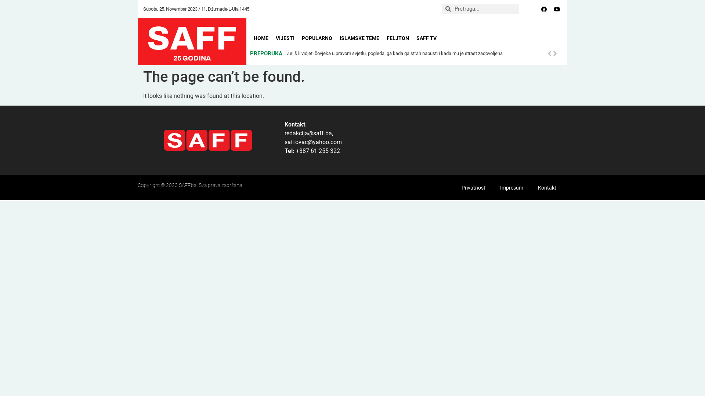  What do you see at coordinates (398, 38) in the screenshot?
I see `FELJTON` at bounding box center [398, 38].